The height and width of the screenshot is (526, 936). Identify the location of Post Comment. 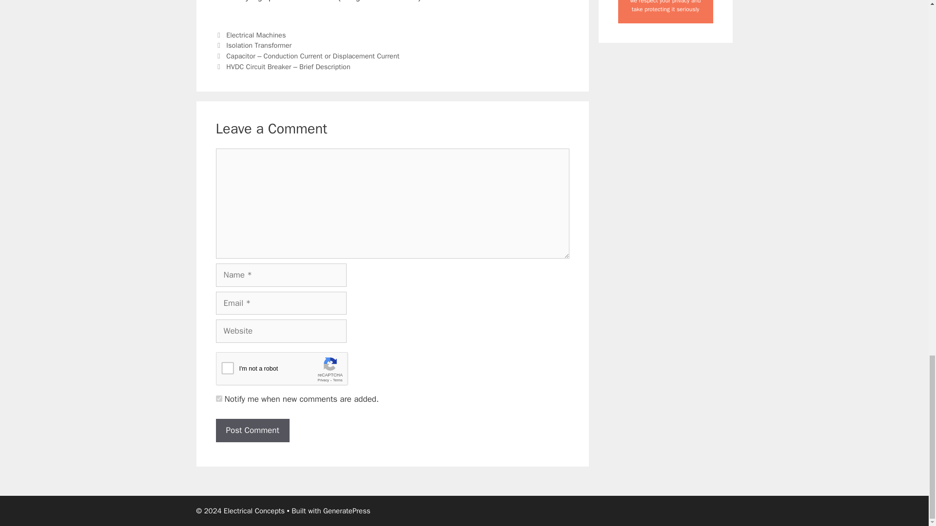
(252, 431).